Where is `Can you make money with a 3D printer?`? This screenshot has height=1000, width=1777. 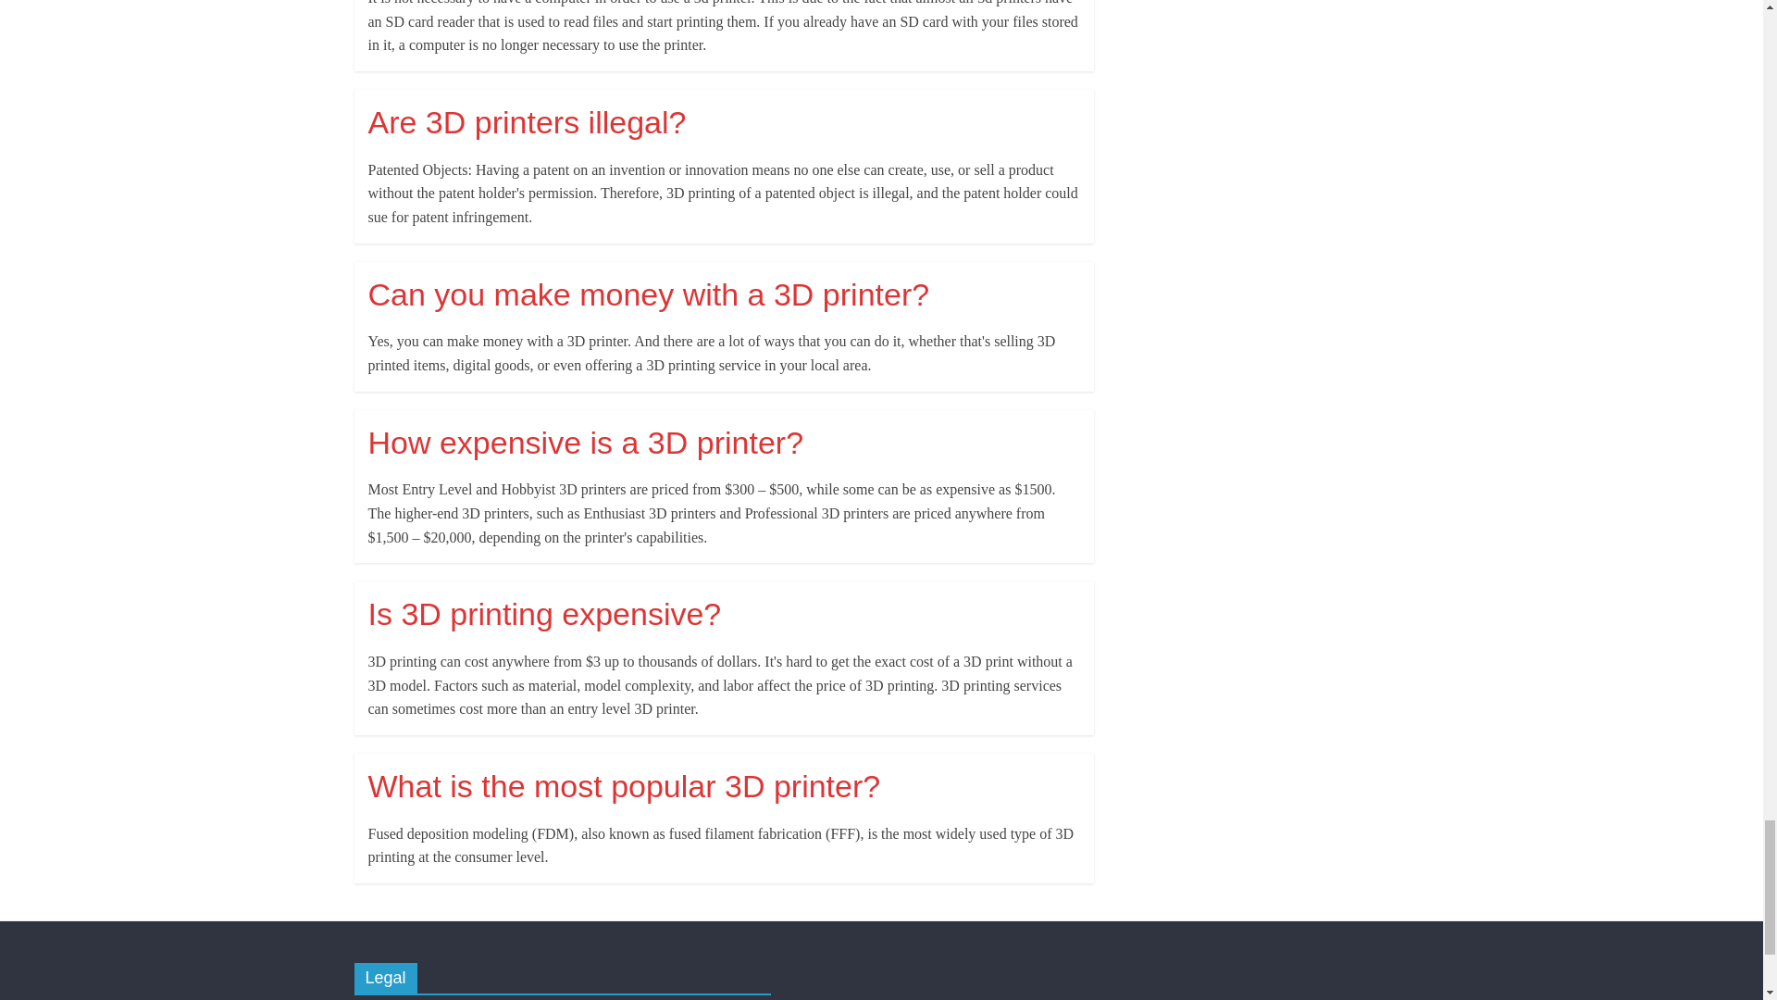 Can you make money with a 3D printer? is located at coordinates (648, 294).